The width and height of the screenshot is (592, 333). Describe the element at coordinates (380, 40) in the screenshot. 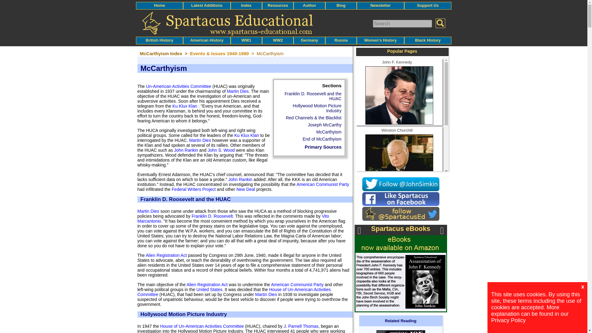

I see `Women's History` at that location.